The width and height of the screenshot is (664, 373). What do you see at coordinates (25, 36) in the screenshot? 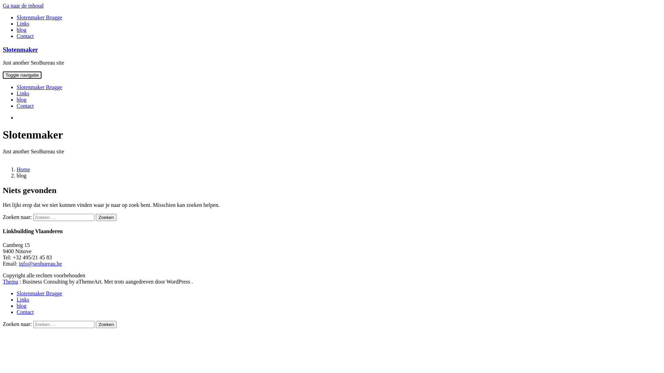
I see `Contact` at bounding box center [25, 36].